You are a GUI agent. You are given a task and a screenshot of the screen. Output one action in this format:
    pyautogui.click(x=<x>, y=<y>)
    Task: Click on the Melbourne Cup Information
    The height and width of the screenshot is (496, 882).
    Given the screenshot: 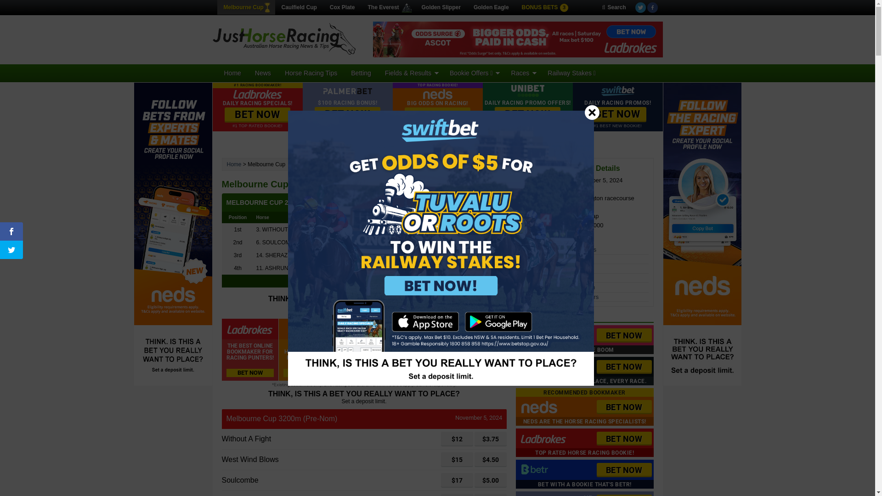 What is the action you would take?
    pyautogui.click(x=557, y=278)
    